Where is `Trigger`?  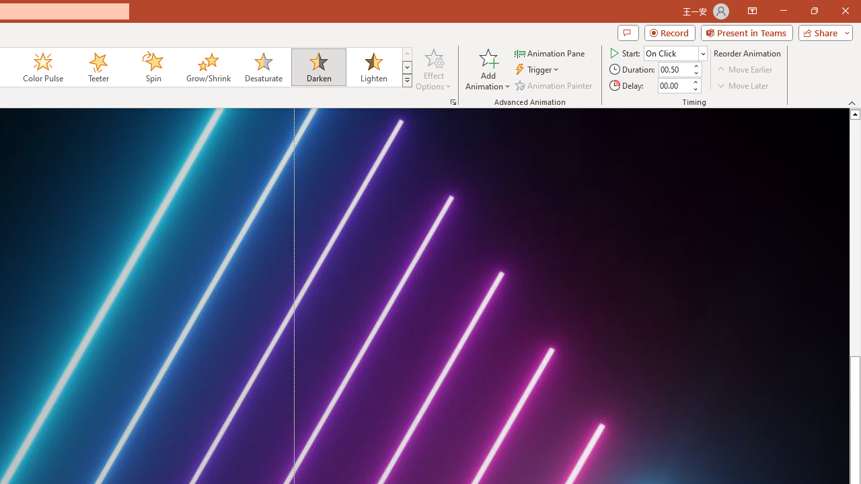 Trigger is located at coordinates (538, 70).